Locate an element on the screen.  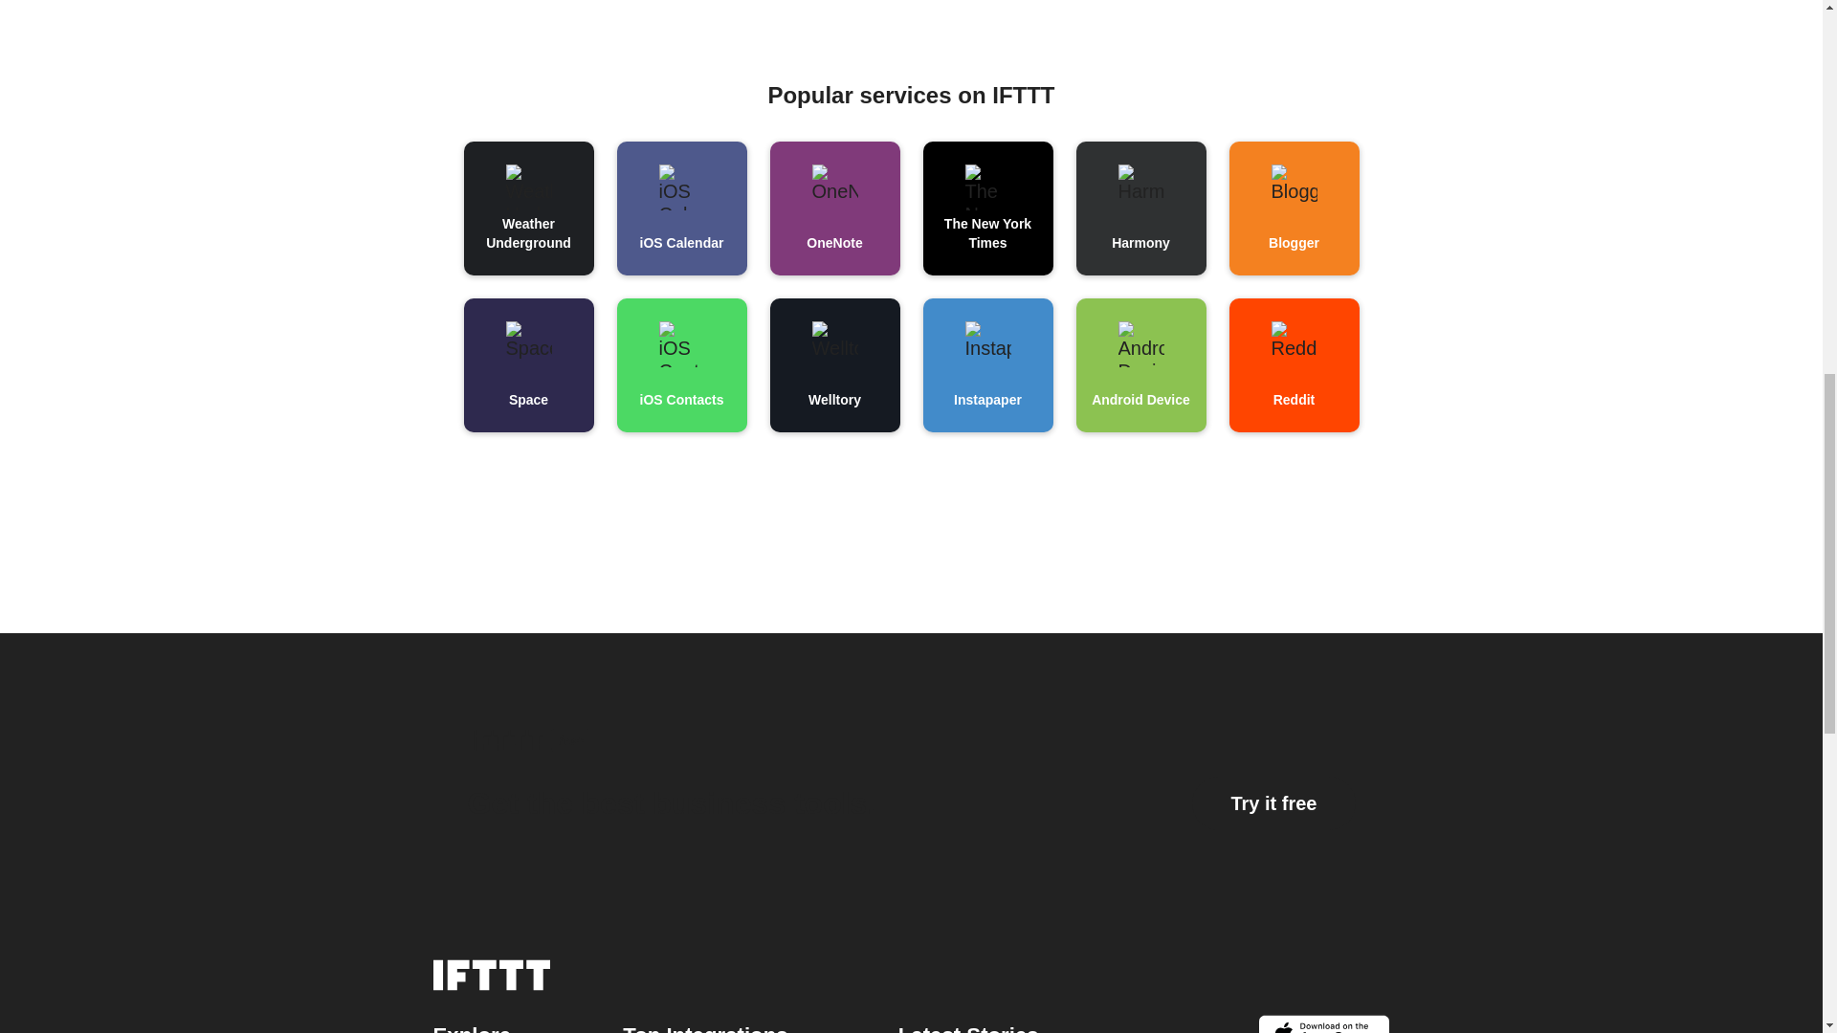
Reddit is located at coordinates (1294, 365).